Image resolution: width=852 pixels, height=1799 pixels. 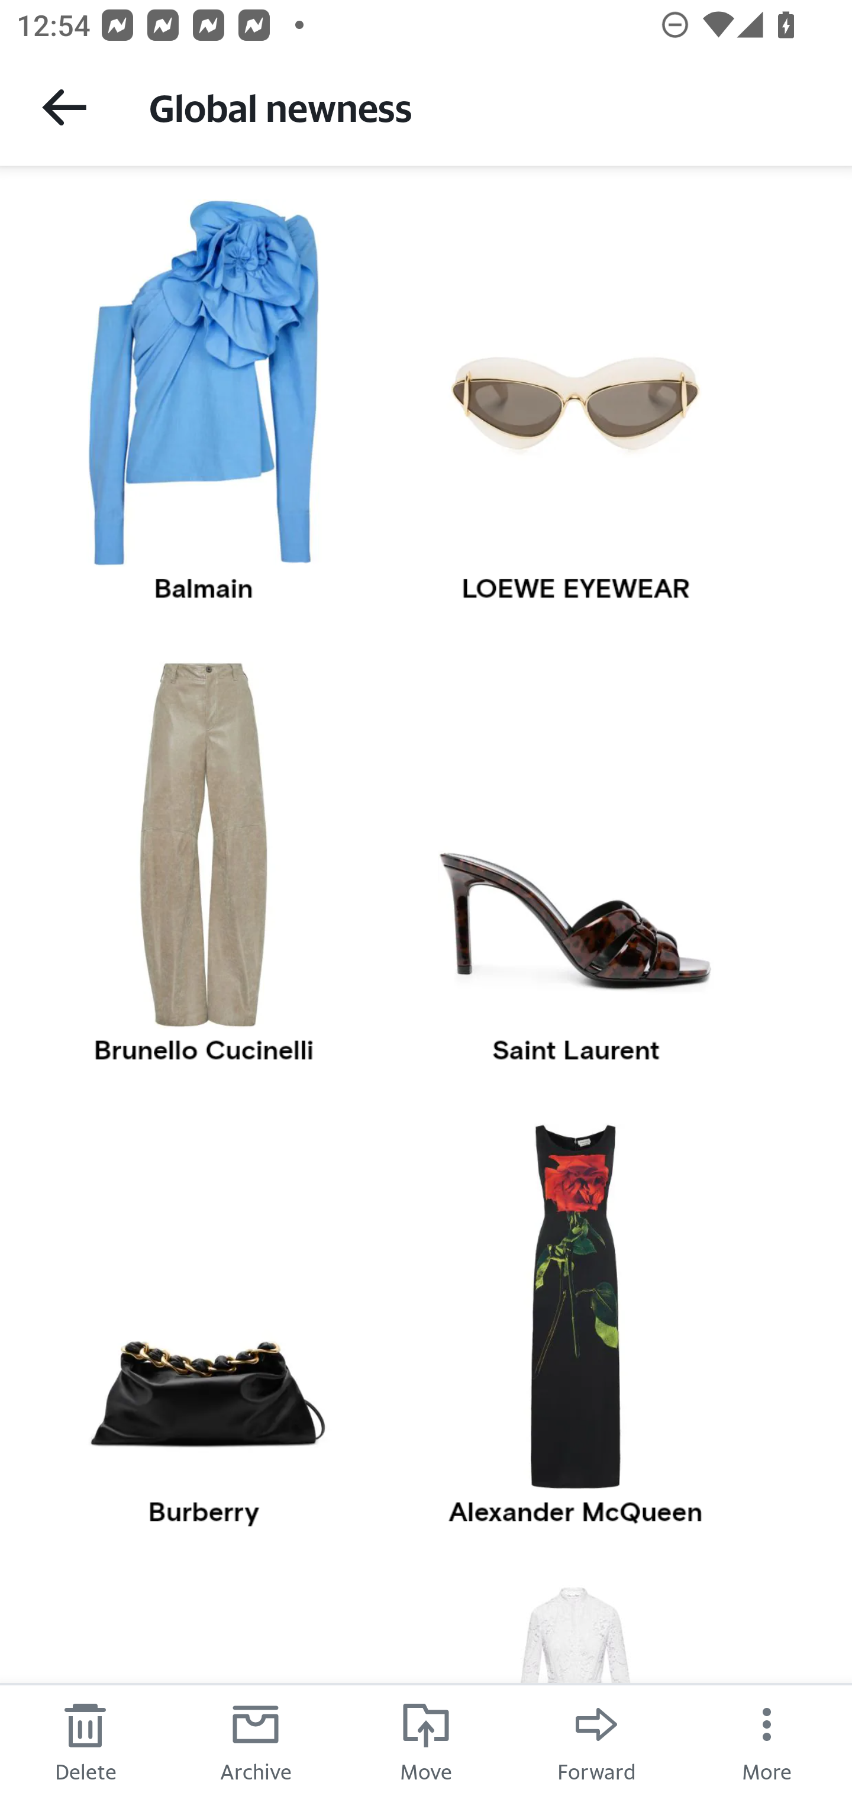 I want to click on product grid image, so click(x=204, y=843).